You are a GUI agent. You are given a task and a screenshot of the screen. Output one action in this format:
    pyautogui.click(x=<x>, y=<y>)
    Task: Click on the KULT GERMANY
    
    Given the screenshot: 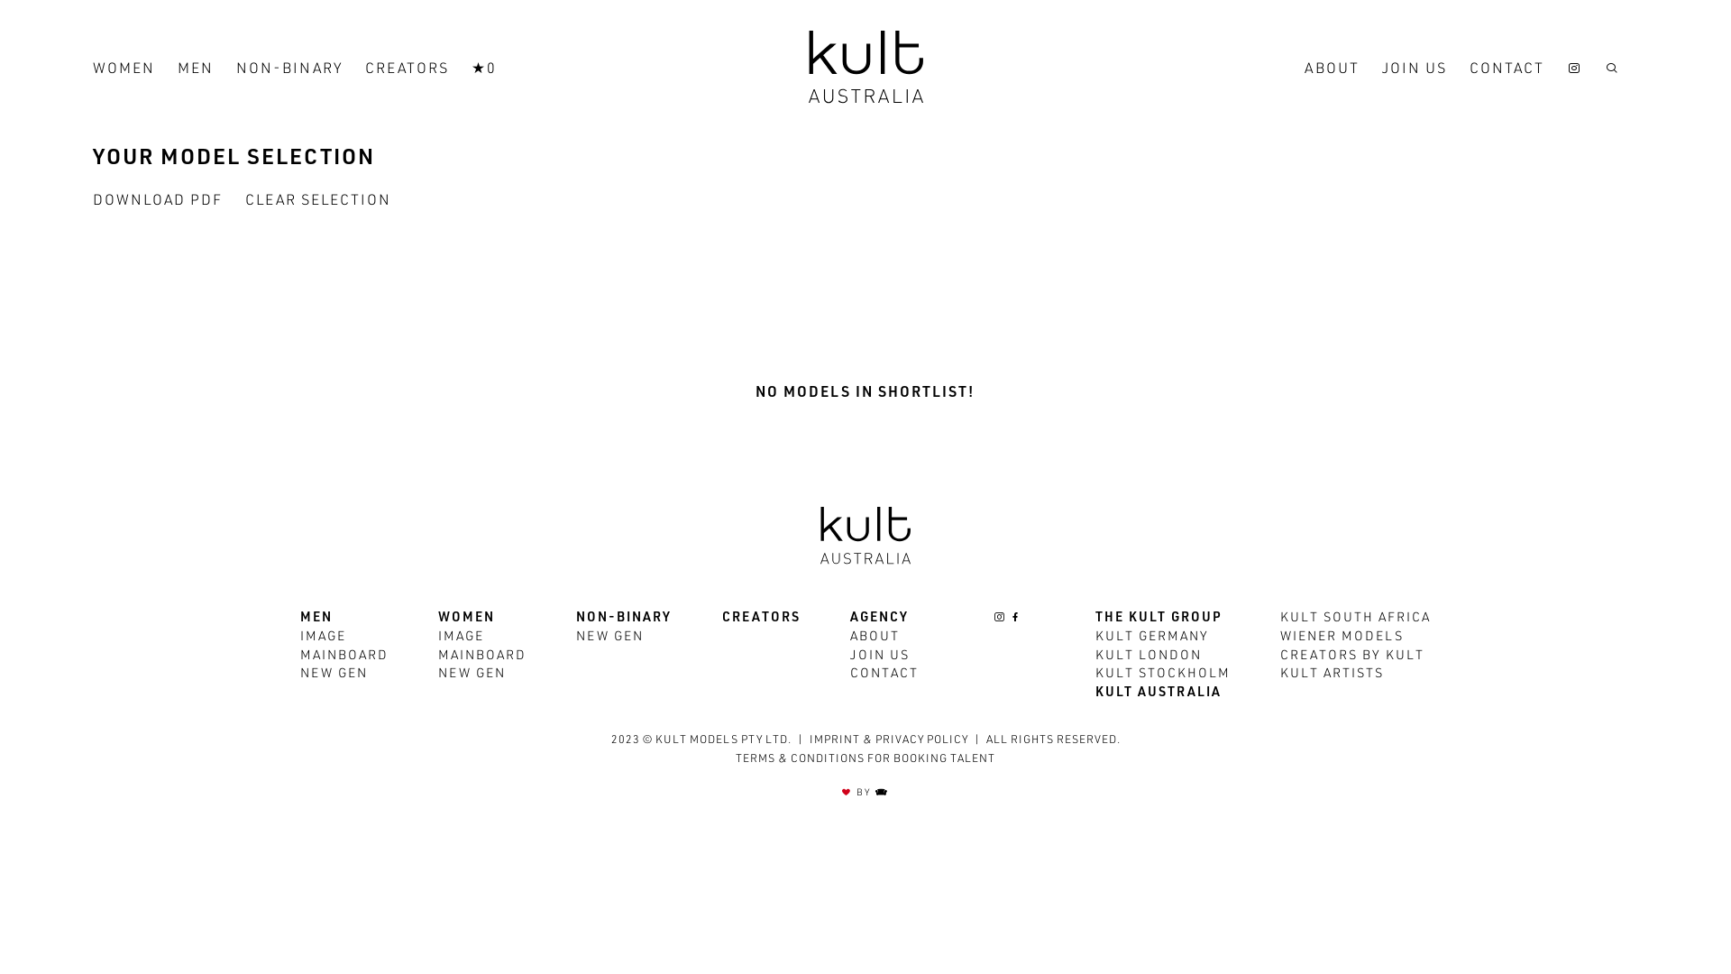 What is the action you would take?
    pyautogui.click(x=1152, y=638)
    